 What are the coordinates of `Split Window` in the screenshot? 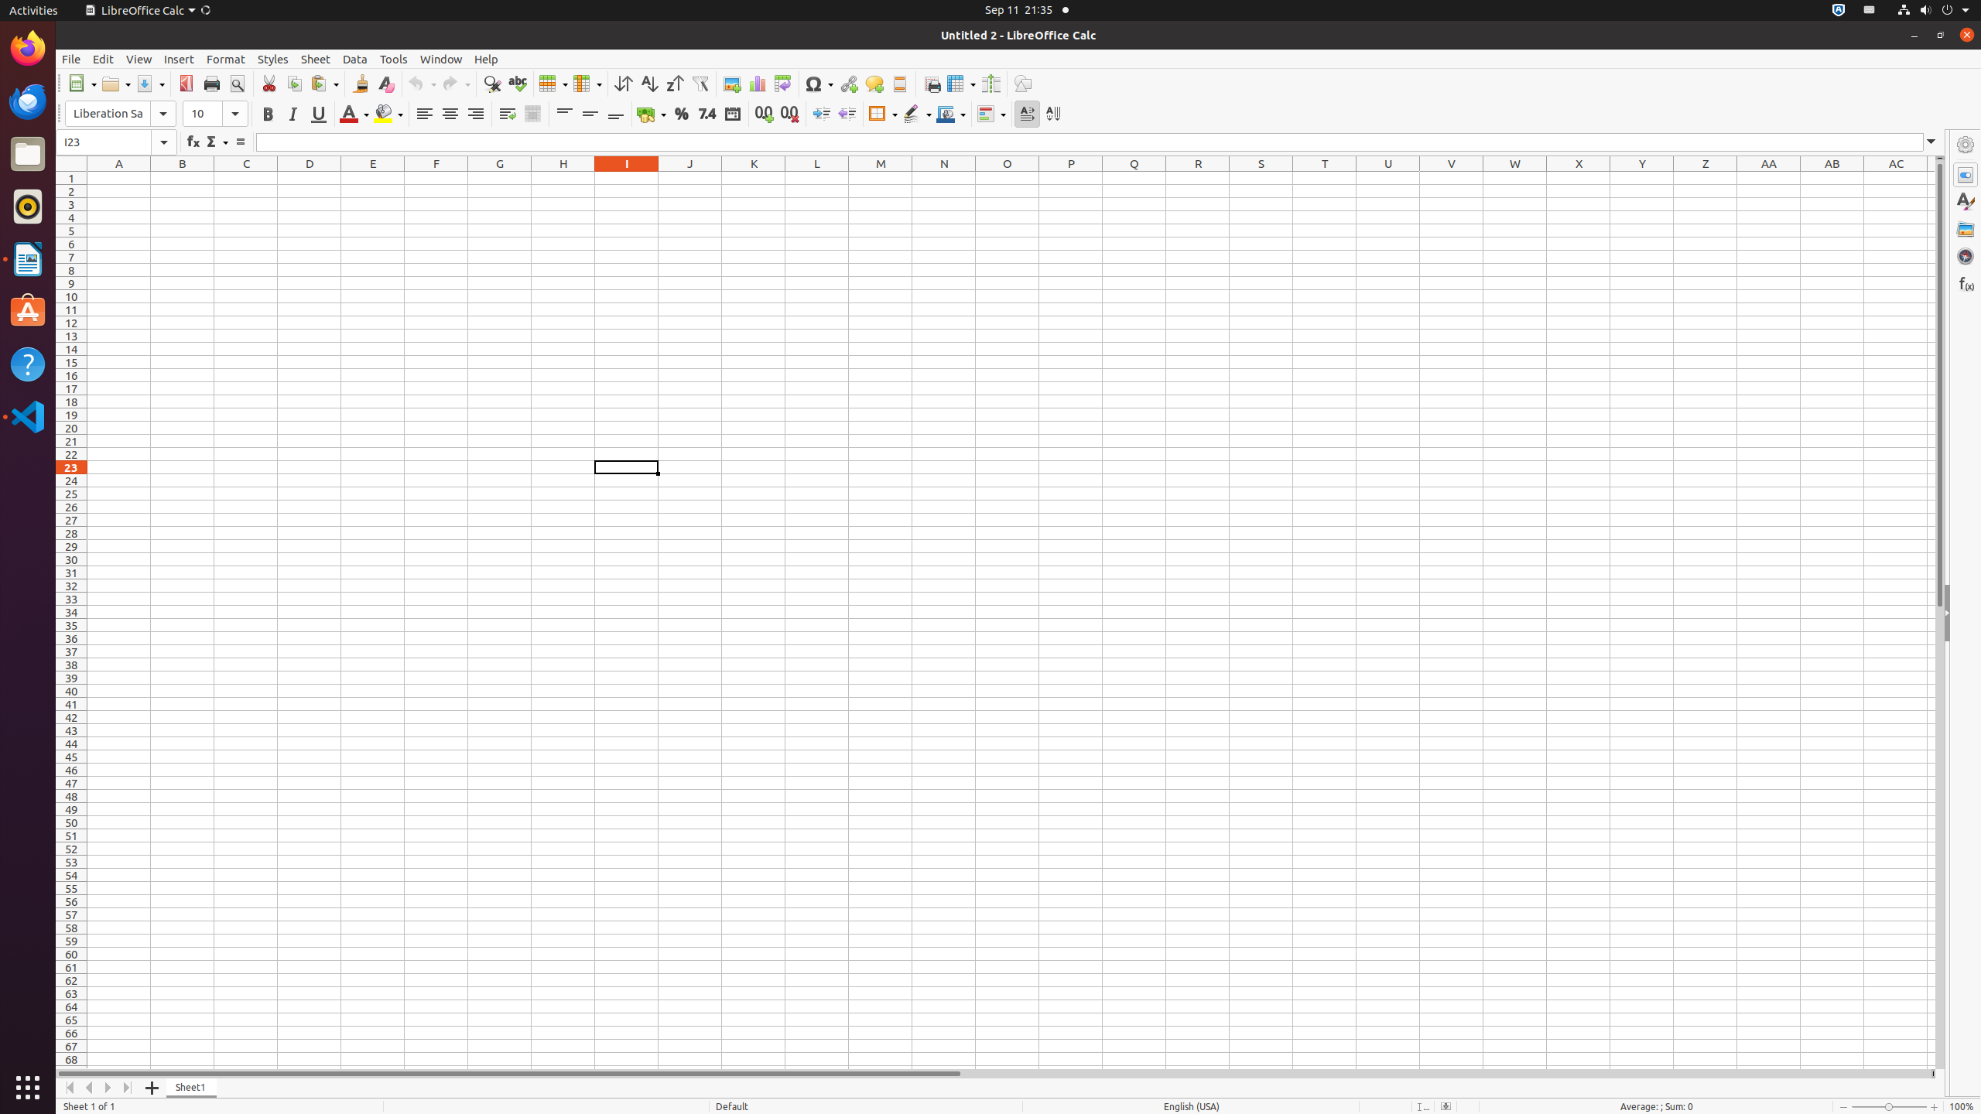 It's located at (990, 84).